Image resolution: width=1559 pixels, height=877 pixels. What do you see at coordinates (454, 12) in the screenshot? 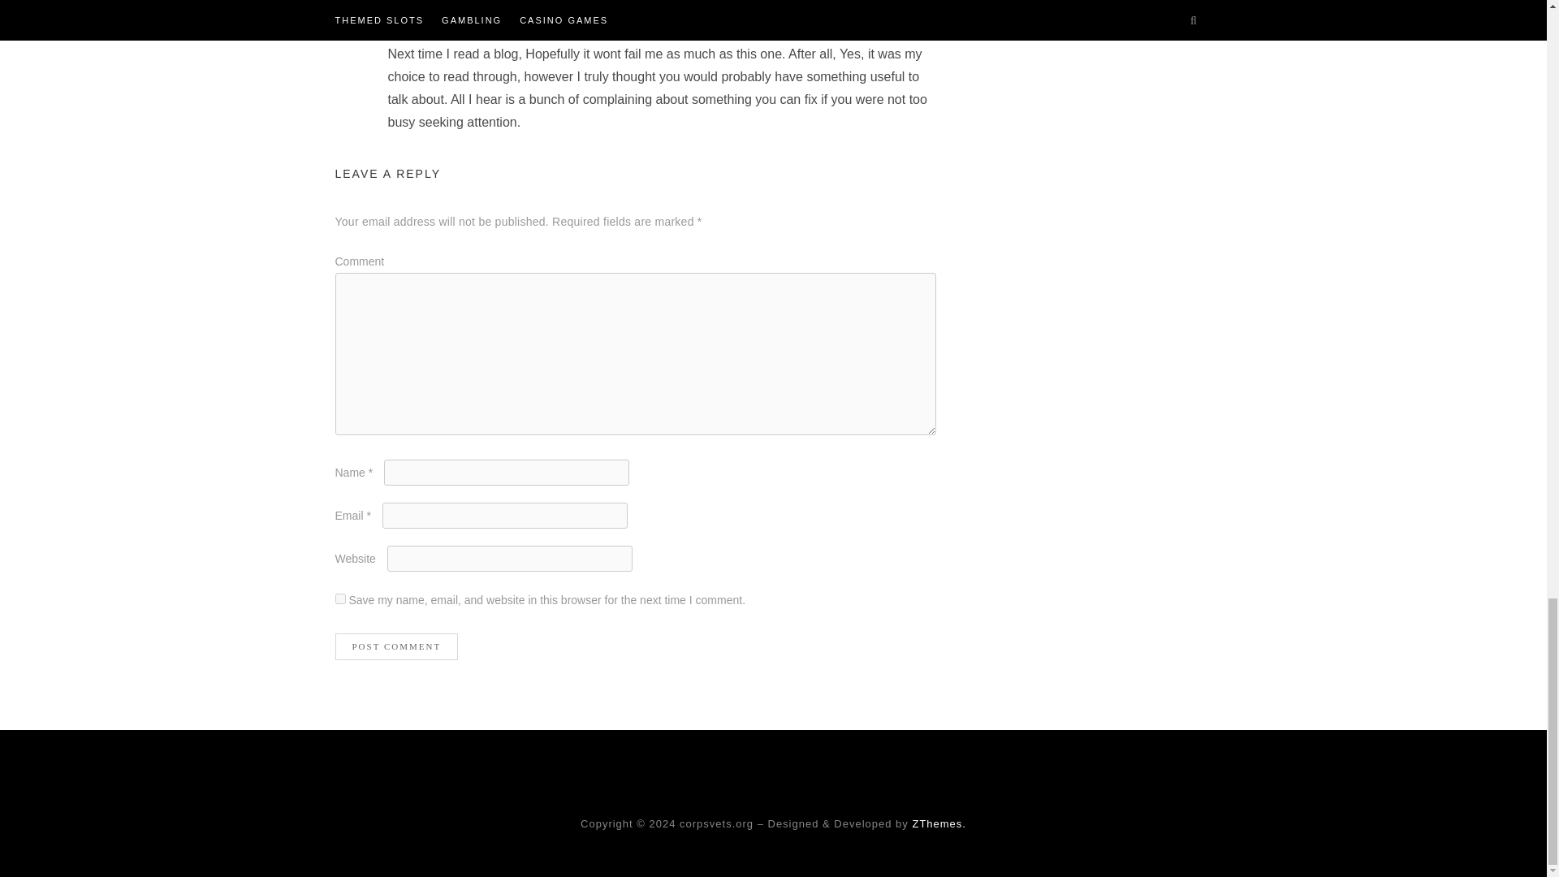
I see `July 30, 2022 at 12:16 pm` at bounding box center [454, 12].